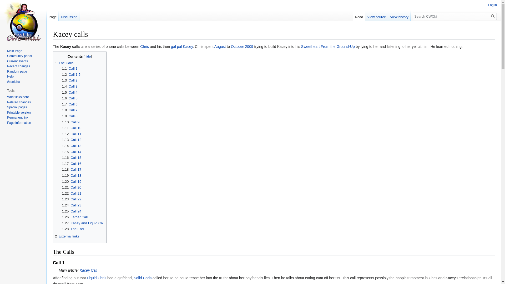 This screenshot has width=505, height=284. Describe the element at coordinates (70, 116) in the screenshot. I see `1.9 Call 8` at that location.